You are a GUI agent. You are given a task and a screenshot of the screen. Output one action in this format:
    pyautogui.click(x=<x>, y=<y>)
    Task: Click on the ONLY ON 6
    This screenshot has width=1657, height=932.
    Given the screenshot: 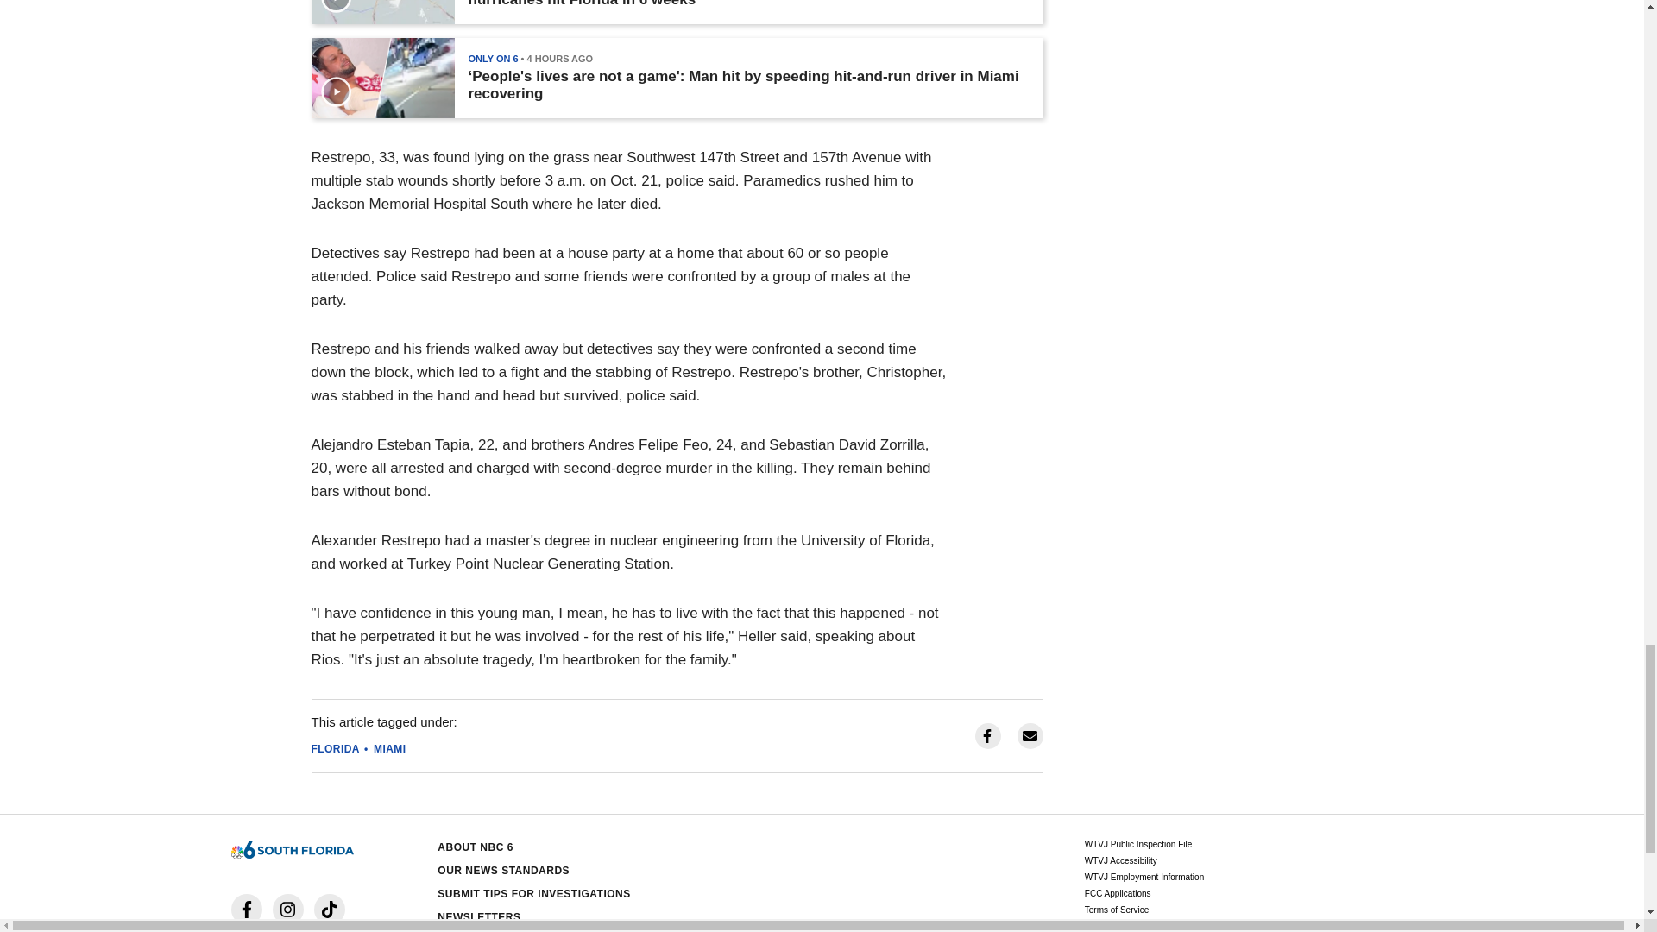 What is the action you would take?
    pyautogui.click(x=492, y=59)
    